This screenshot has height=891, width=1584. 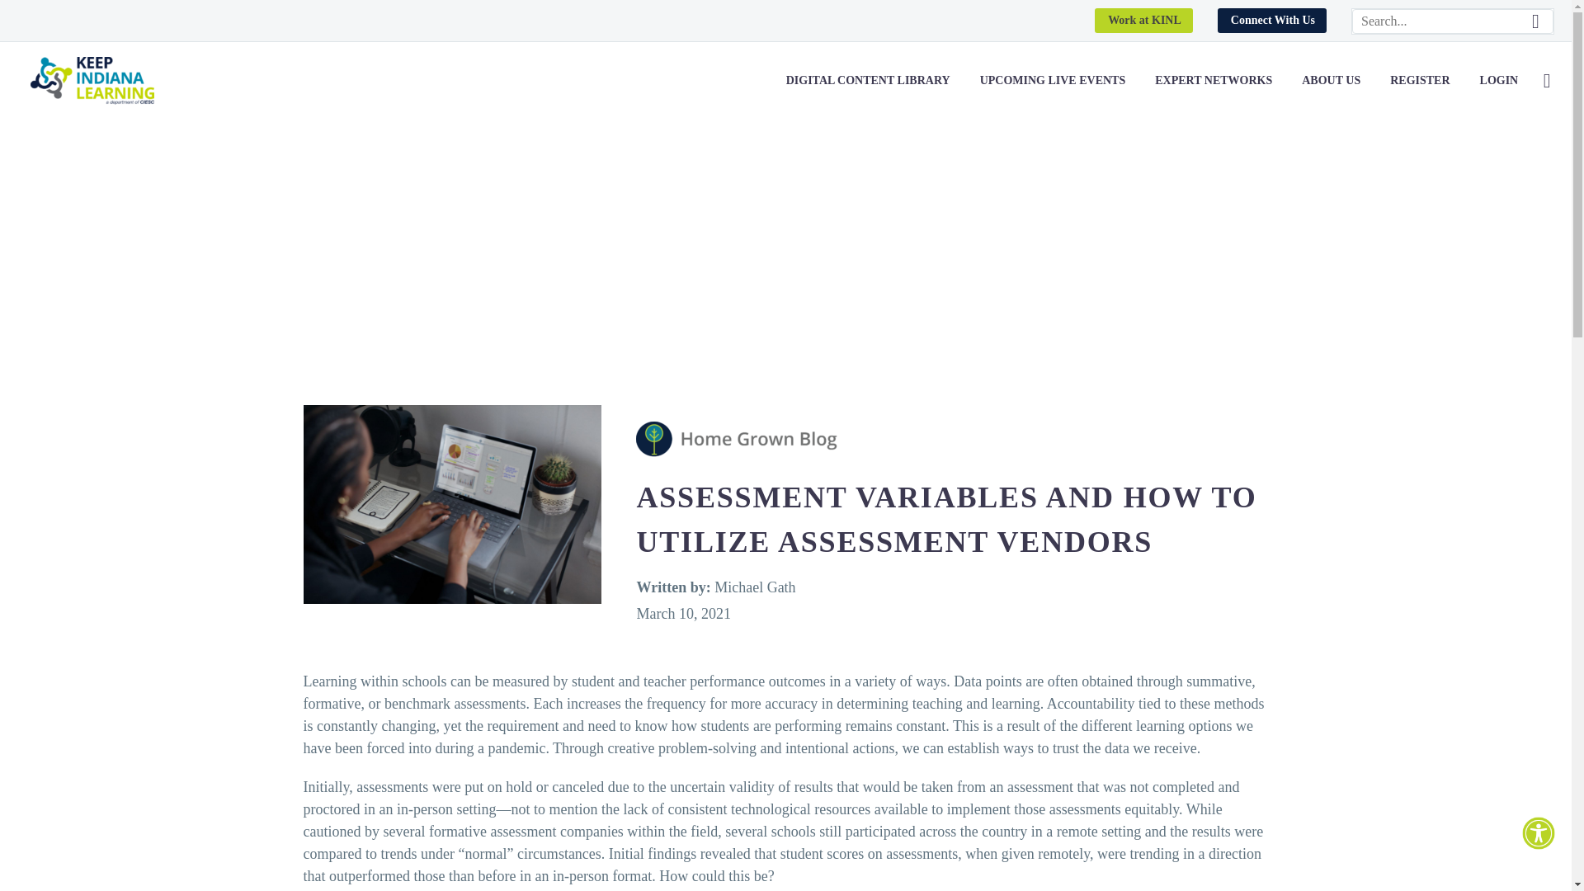 What do you see at coordinates (868, 81) in the screenshot?
I see `DIGITAL CONTENT LIBRARY` at bounding box center [868, 81].